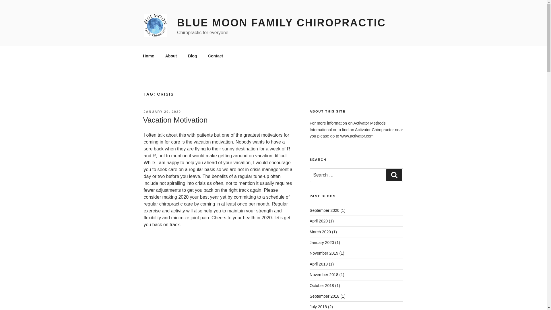 The height and width of the screenshot is (310, 551). What do you see at coordinates (324, 210) in the screenshot?
I see `September 2020` at bounding box center [324, 210].